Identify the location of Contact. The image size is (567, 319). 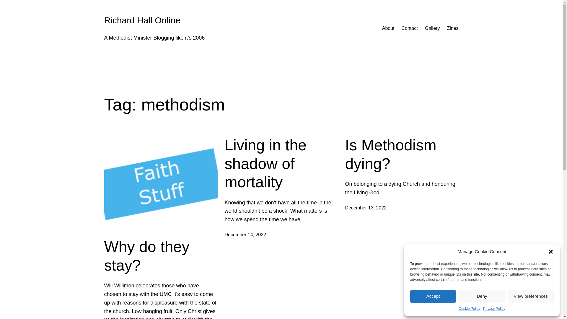
(410, 28).